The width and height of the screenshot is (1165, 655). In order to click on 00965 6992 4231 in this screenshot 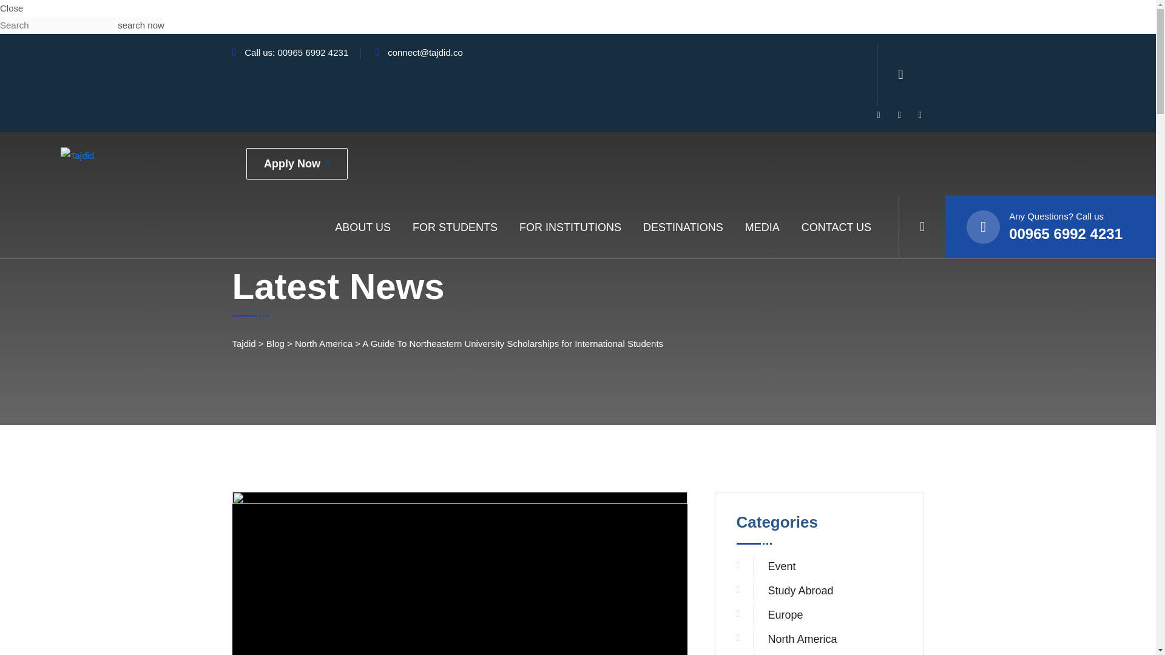, I will do `click(312, 52)`.